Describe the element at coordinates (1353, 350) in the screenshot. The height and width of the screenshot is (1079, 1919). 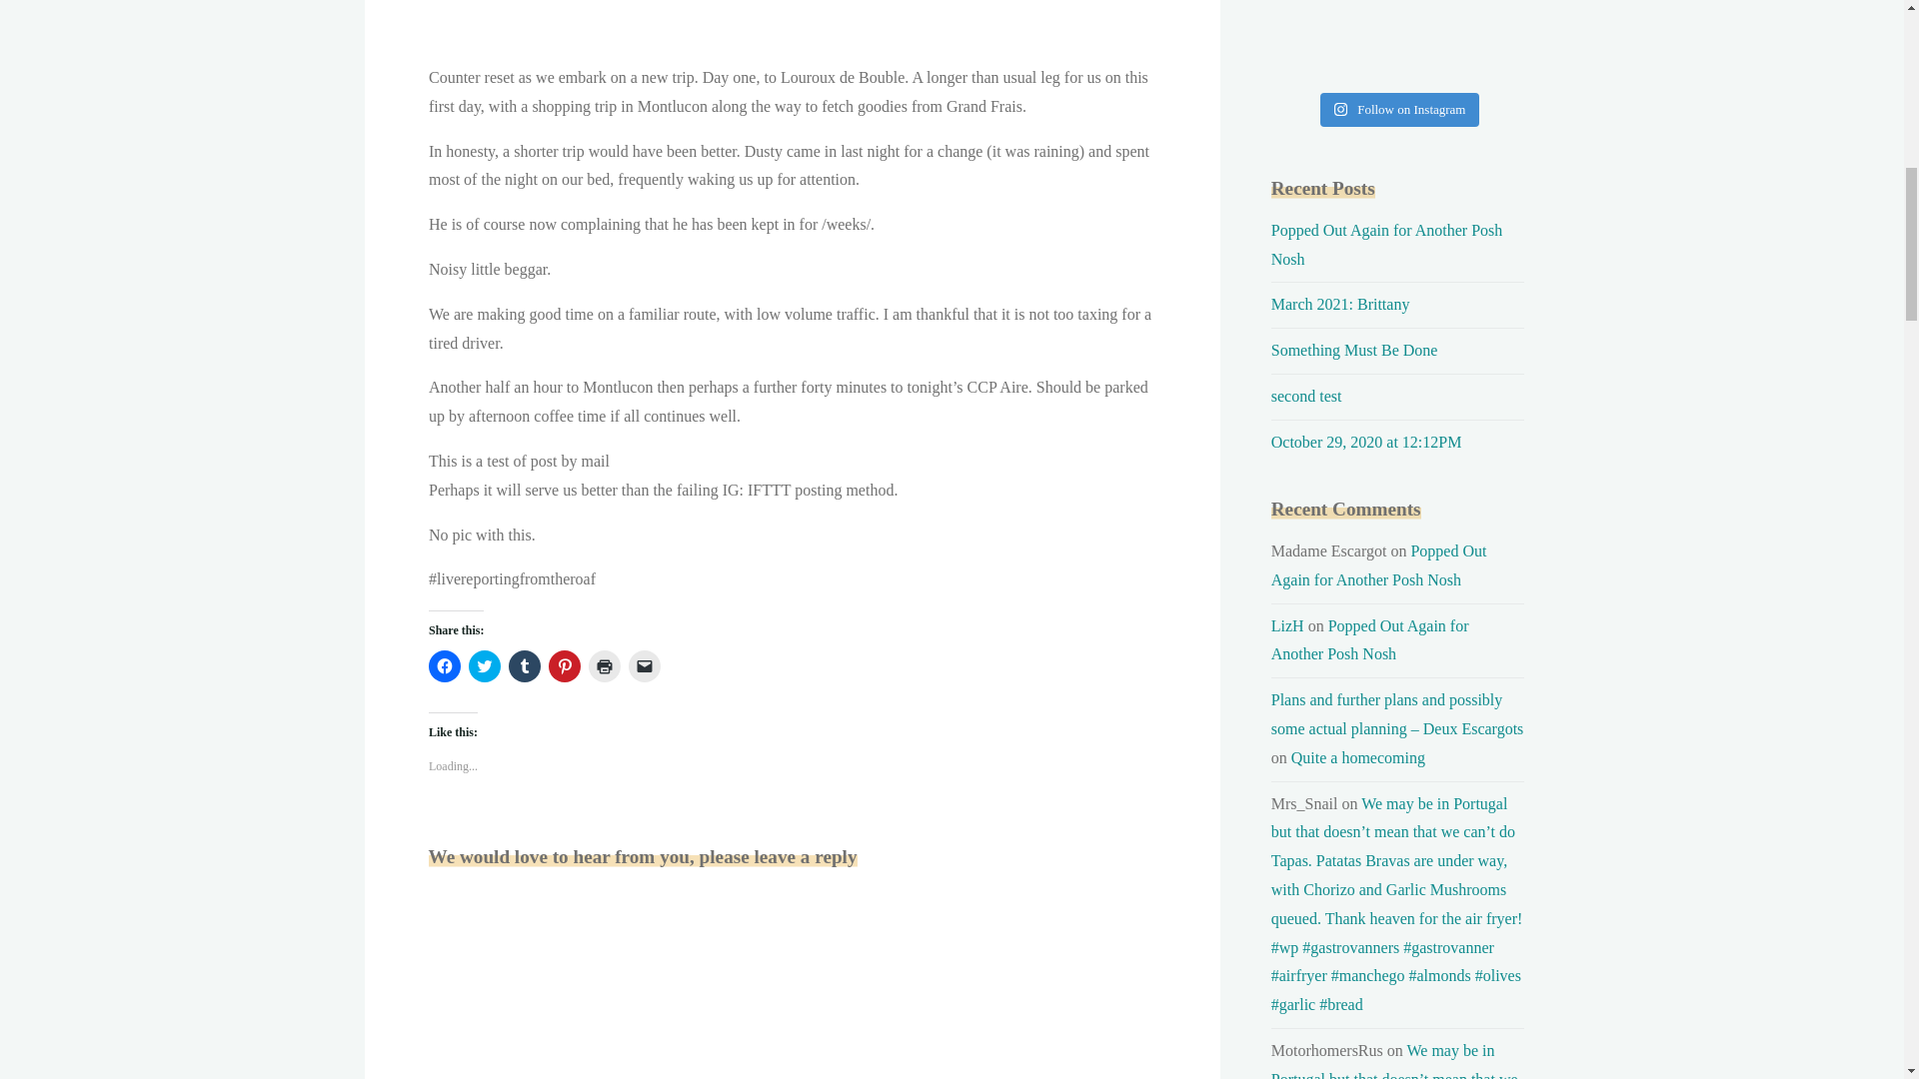
I see `Something Must Be Done` at that location.